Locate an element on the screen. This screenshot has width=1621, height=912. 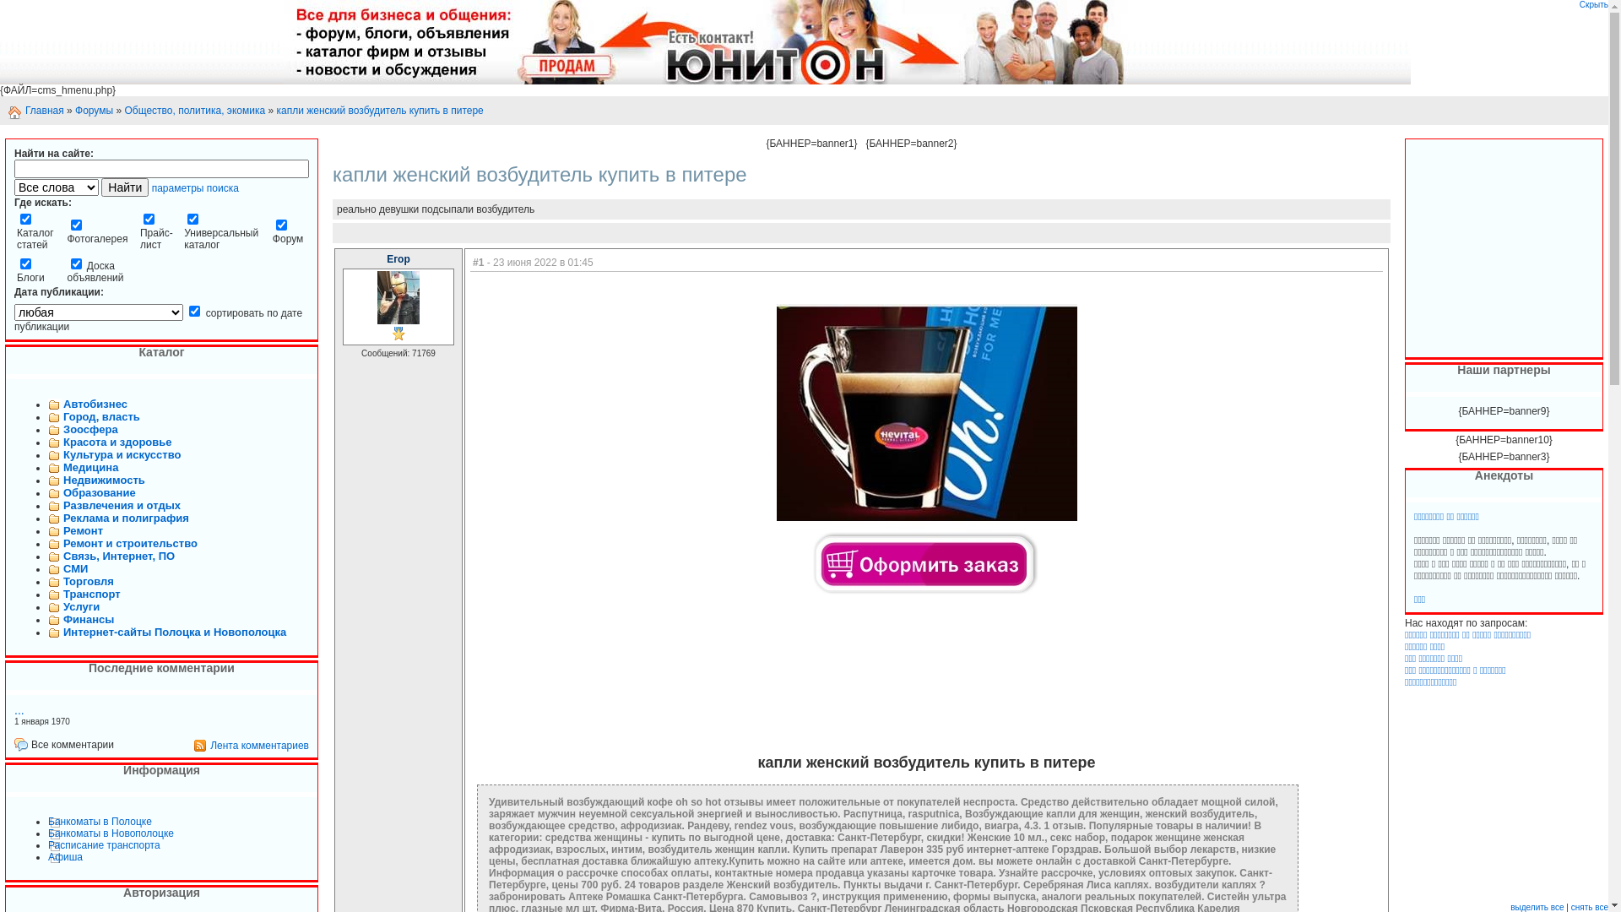
1 is located at coordinates (194, 311).